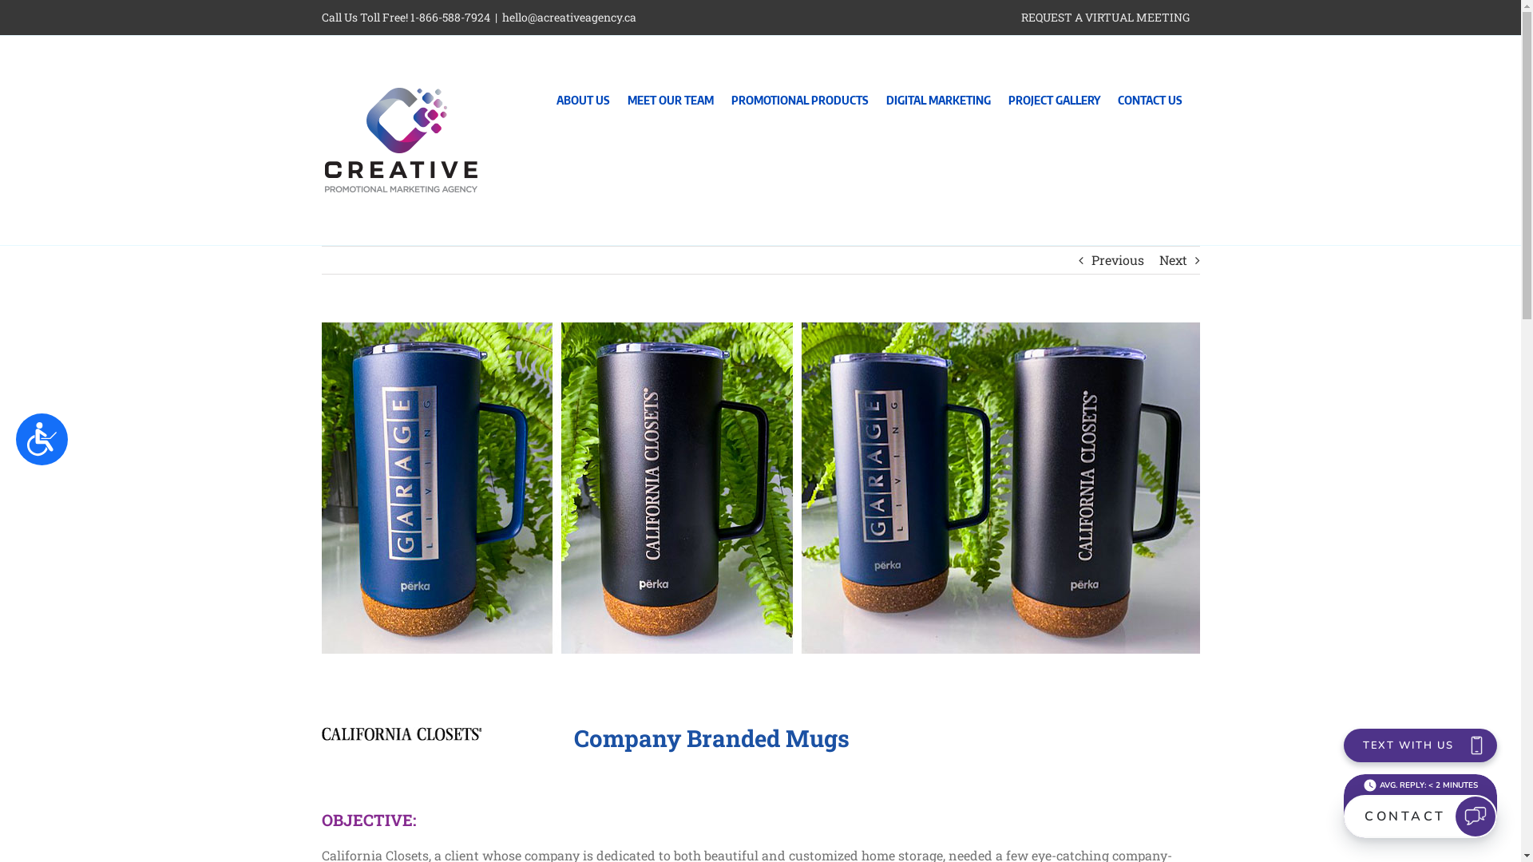  I want to click on REQUEST A VIRTUAL MEETING, so click(1105, 18).